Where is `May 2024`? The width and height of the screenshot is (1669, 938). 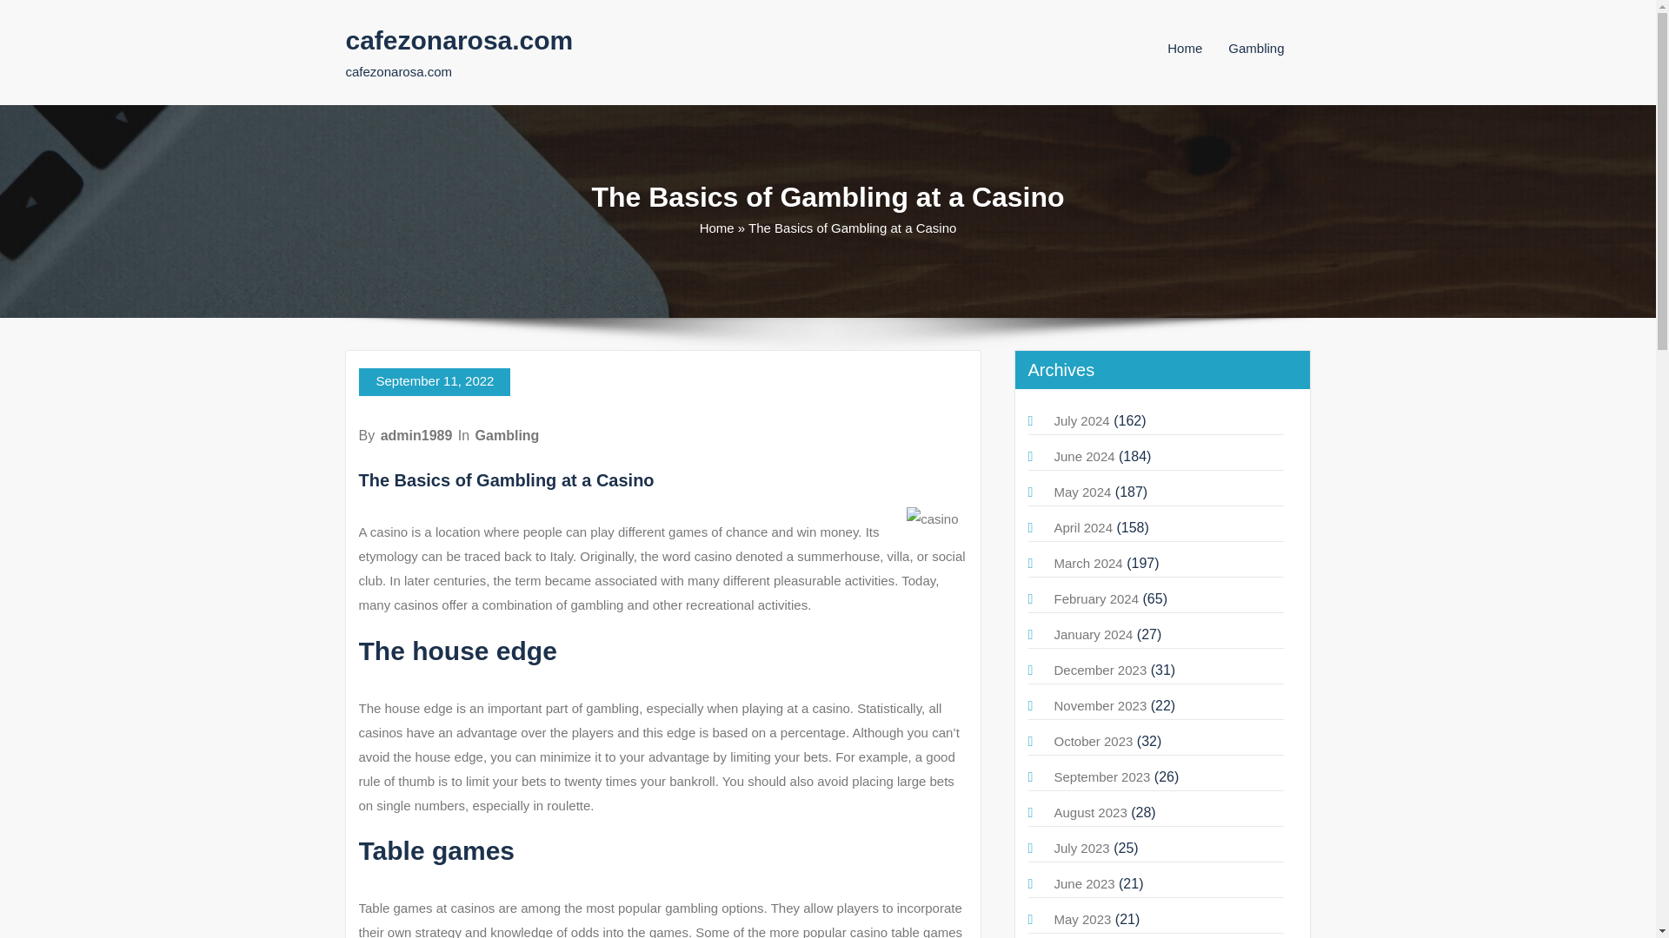 May 2024 is located at coordinates (1081, 492).